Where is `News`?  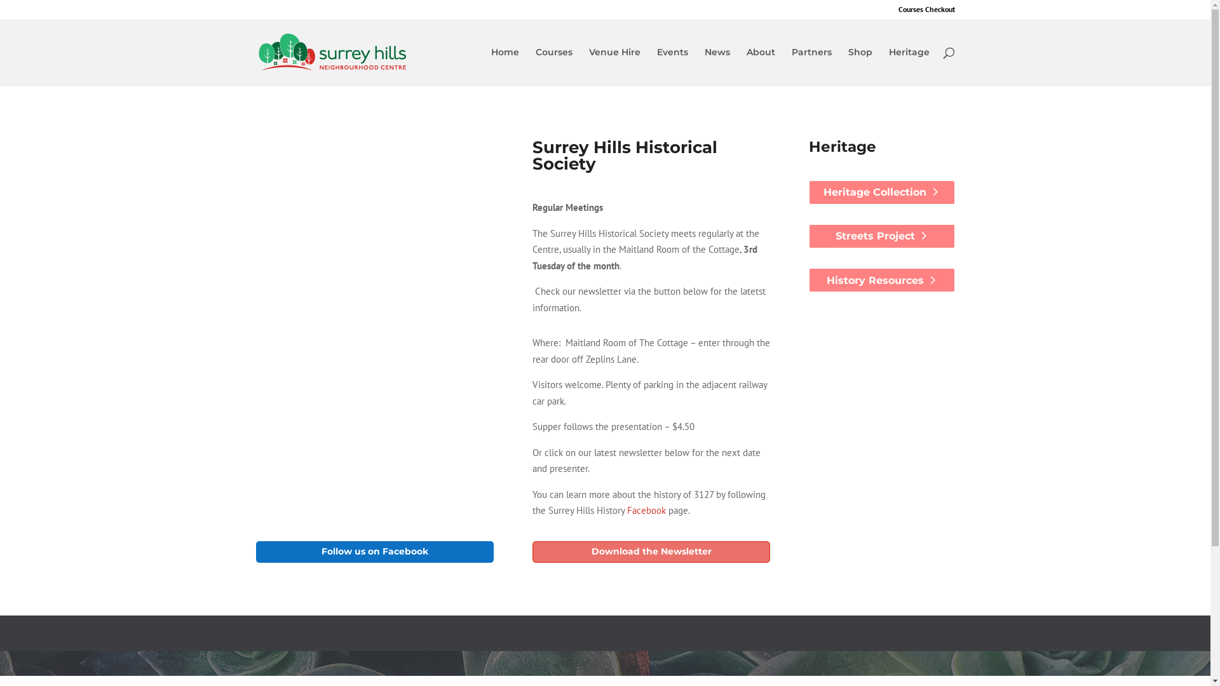 News is located at coordinates (717, 66).